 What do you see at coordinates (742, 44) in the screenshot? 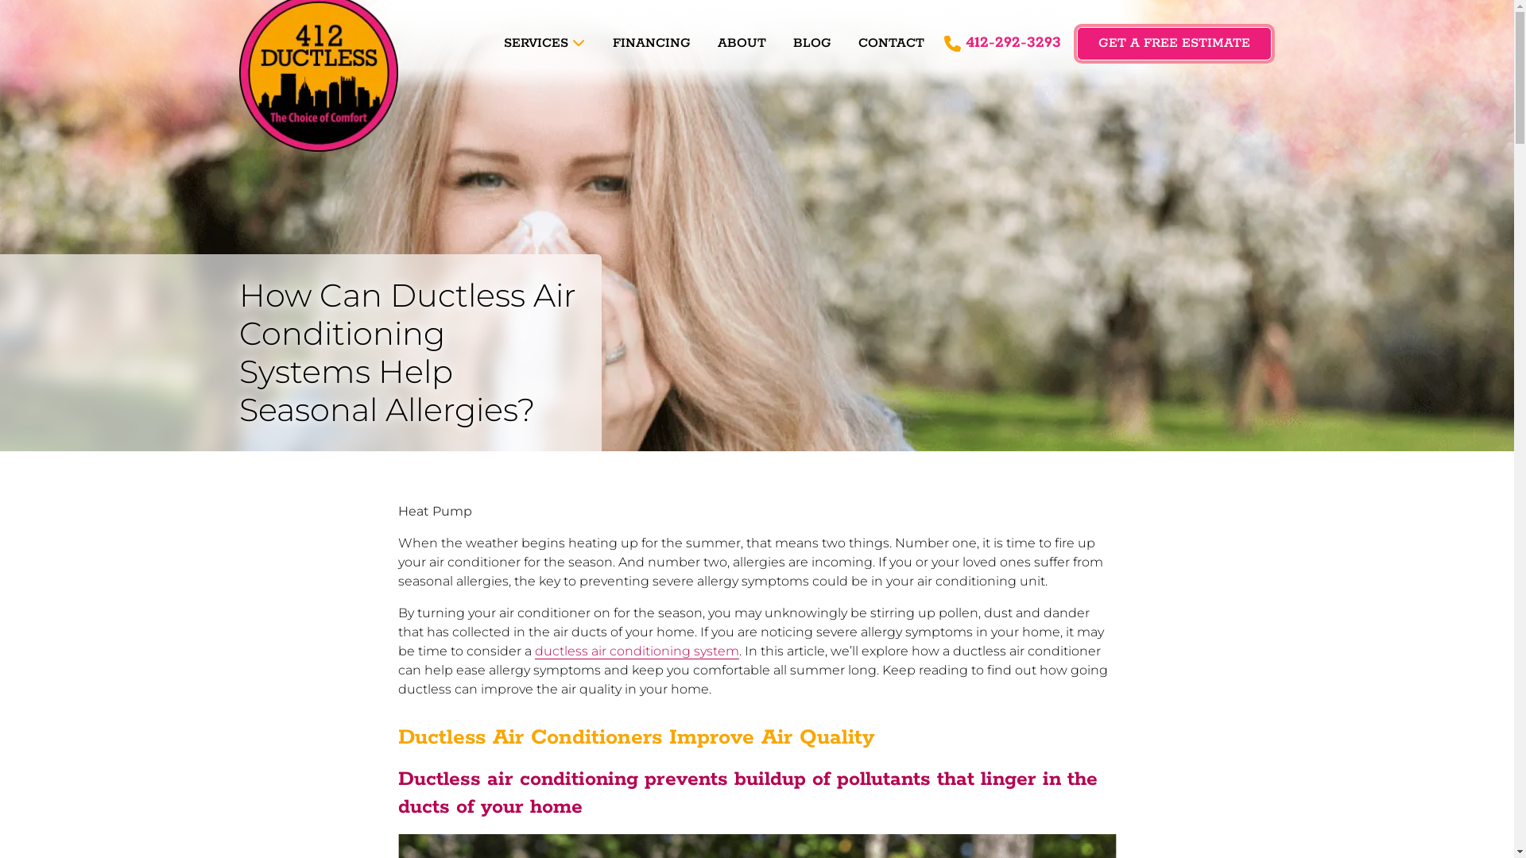
I see `ABOUT` at bounding box center [742, 44].